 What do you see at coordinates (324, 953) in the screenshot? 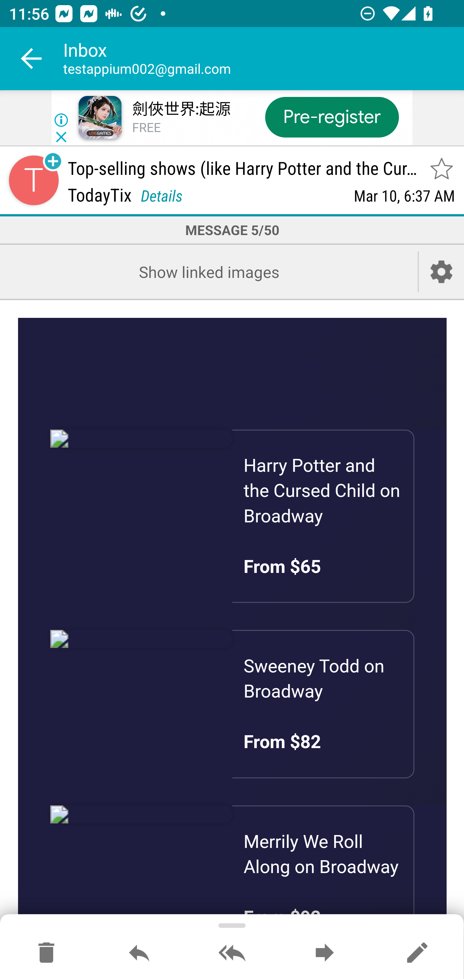
I see `Forward` at bounding box center [324, 953].